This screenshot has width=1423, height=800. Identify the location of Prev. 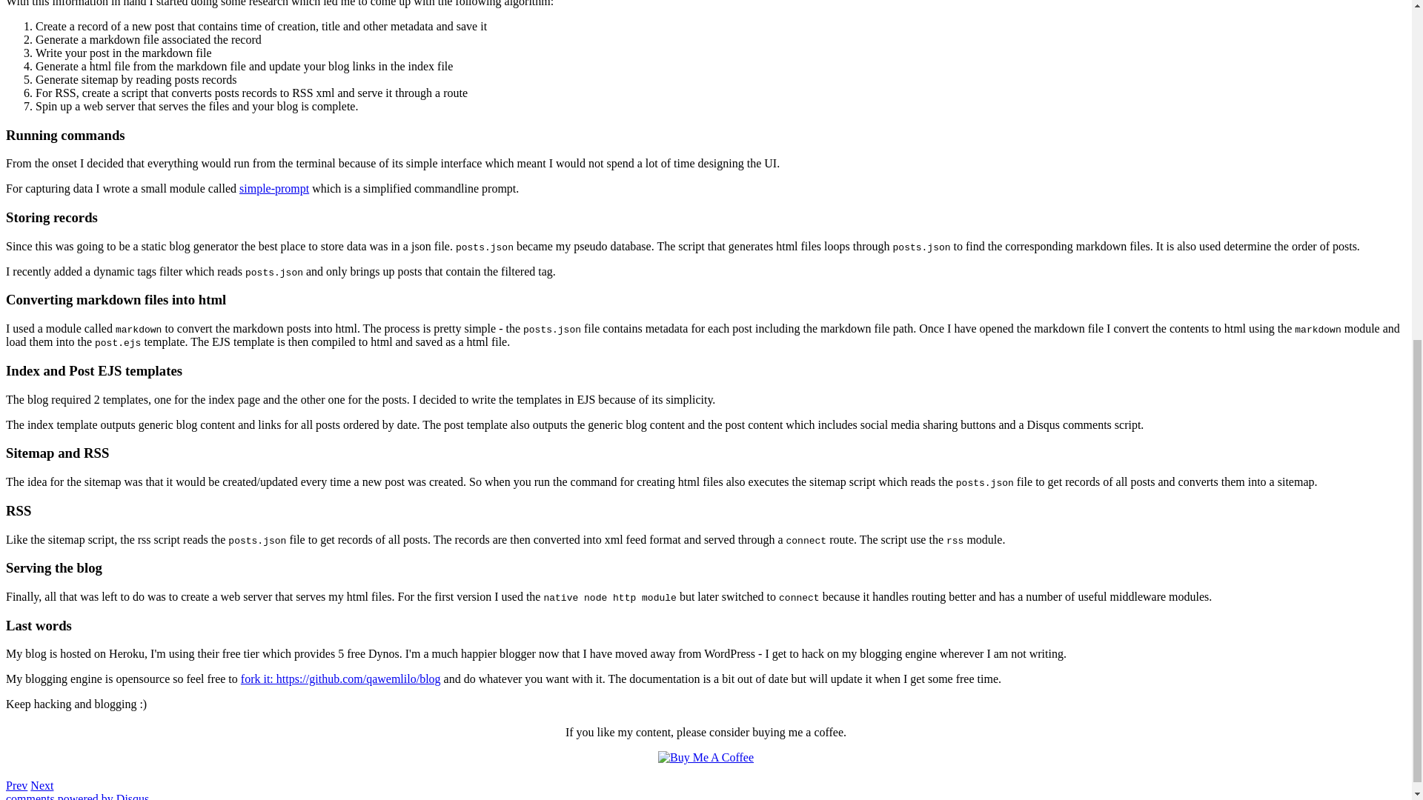
(16, 785).